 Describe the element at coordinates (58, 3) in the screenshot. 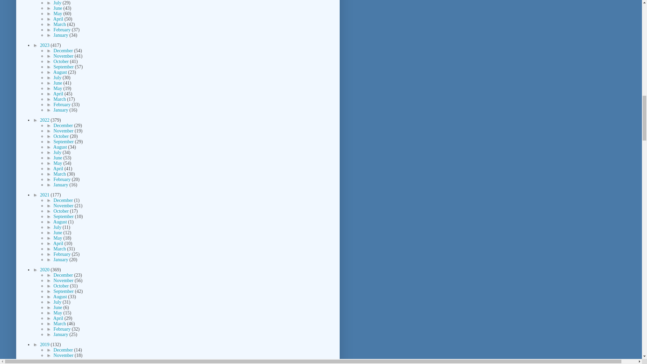

I see `July` at that location.